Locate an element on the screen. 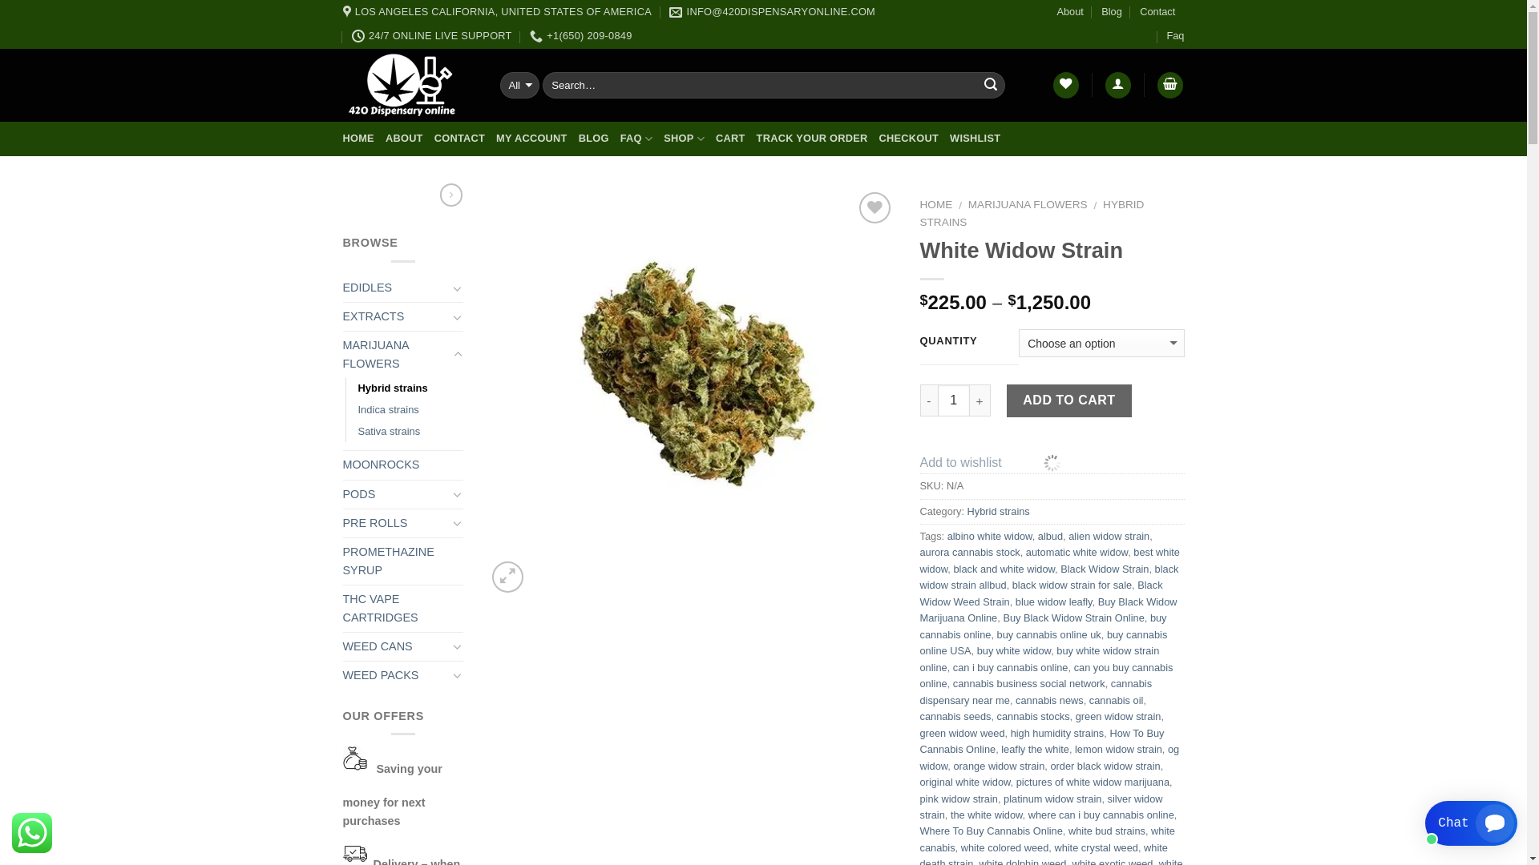  Blog is located at coordinates (1112, 12).